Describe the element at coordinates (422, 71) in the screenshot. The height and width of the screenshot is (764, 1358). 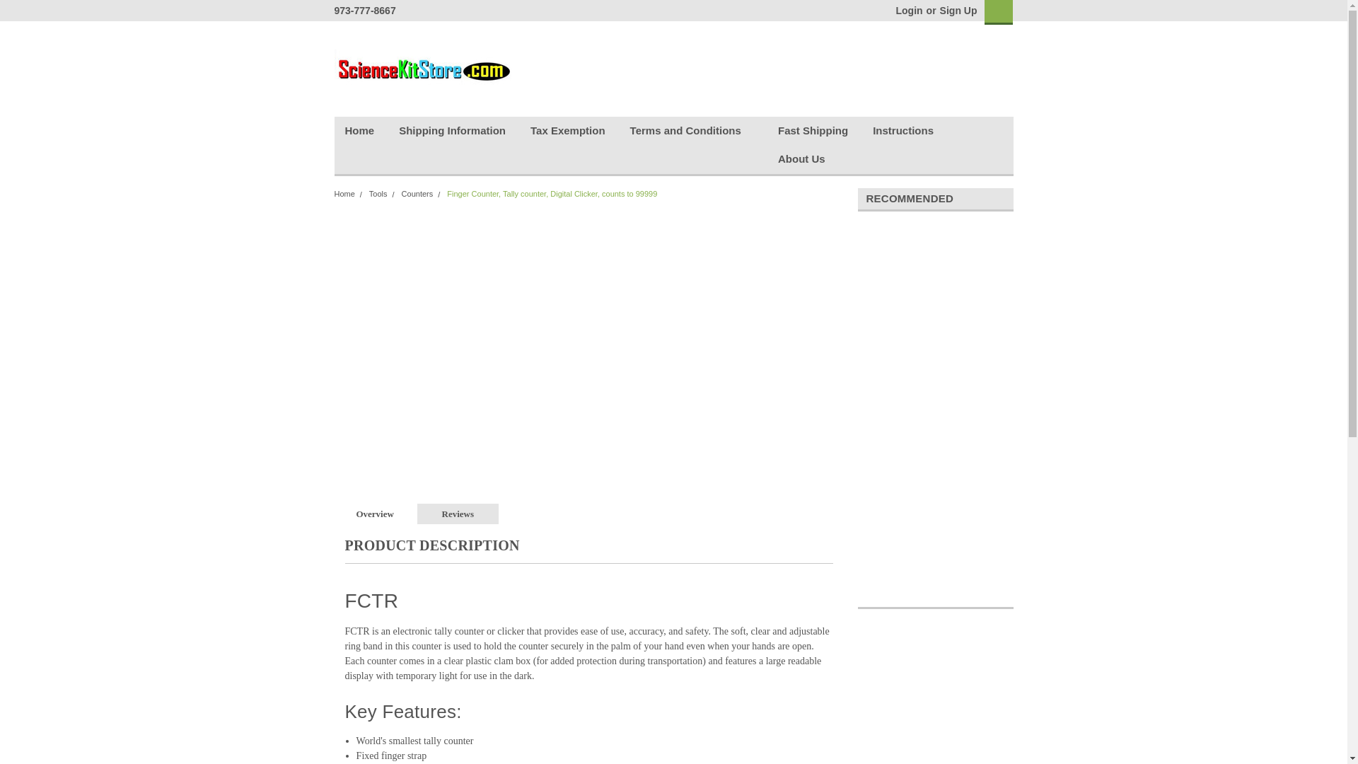
I see `ScienceKitStore.com` at that location.